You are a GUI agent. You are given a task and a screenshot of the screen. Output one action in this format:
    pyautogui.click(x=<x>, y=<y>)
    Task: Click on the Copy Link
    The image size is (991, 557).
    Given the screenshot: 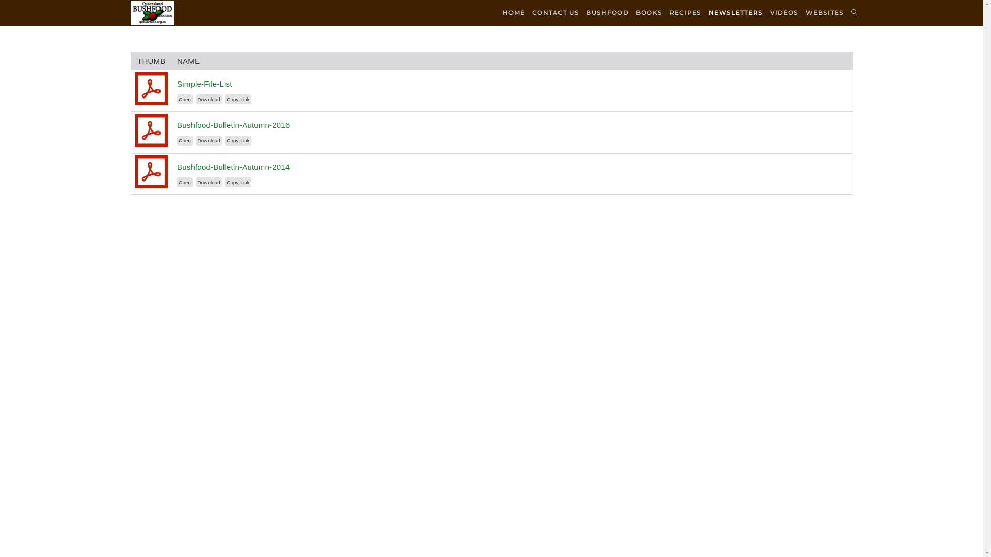 What is the action you would take?
    pyautogui.click(x=238, y=141)
    